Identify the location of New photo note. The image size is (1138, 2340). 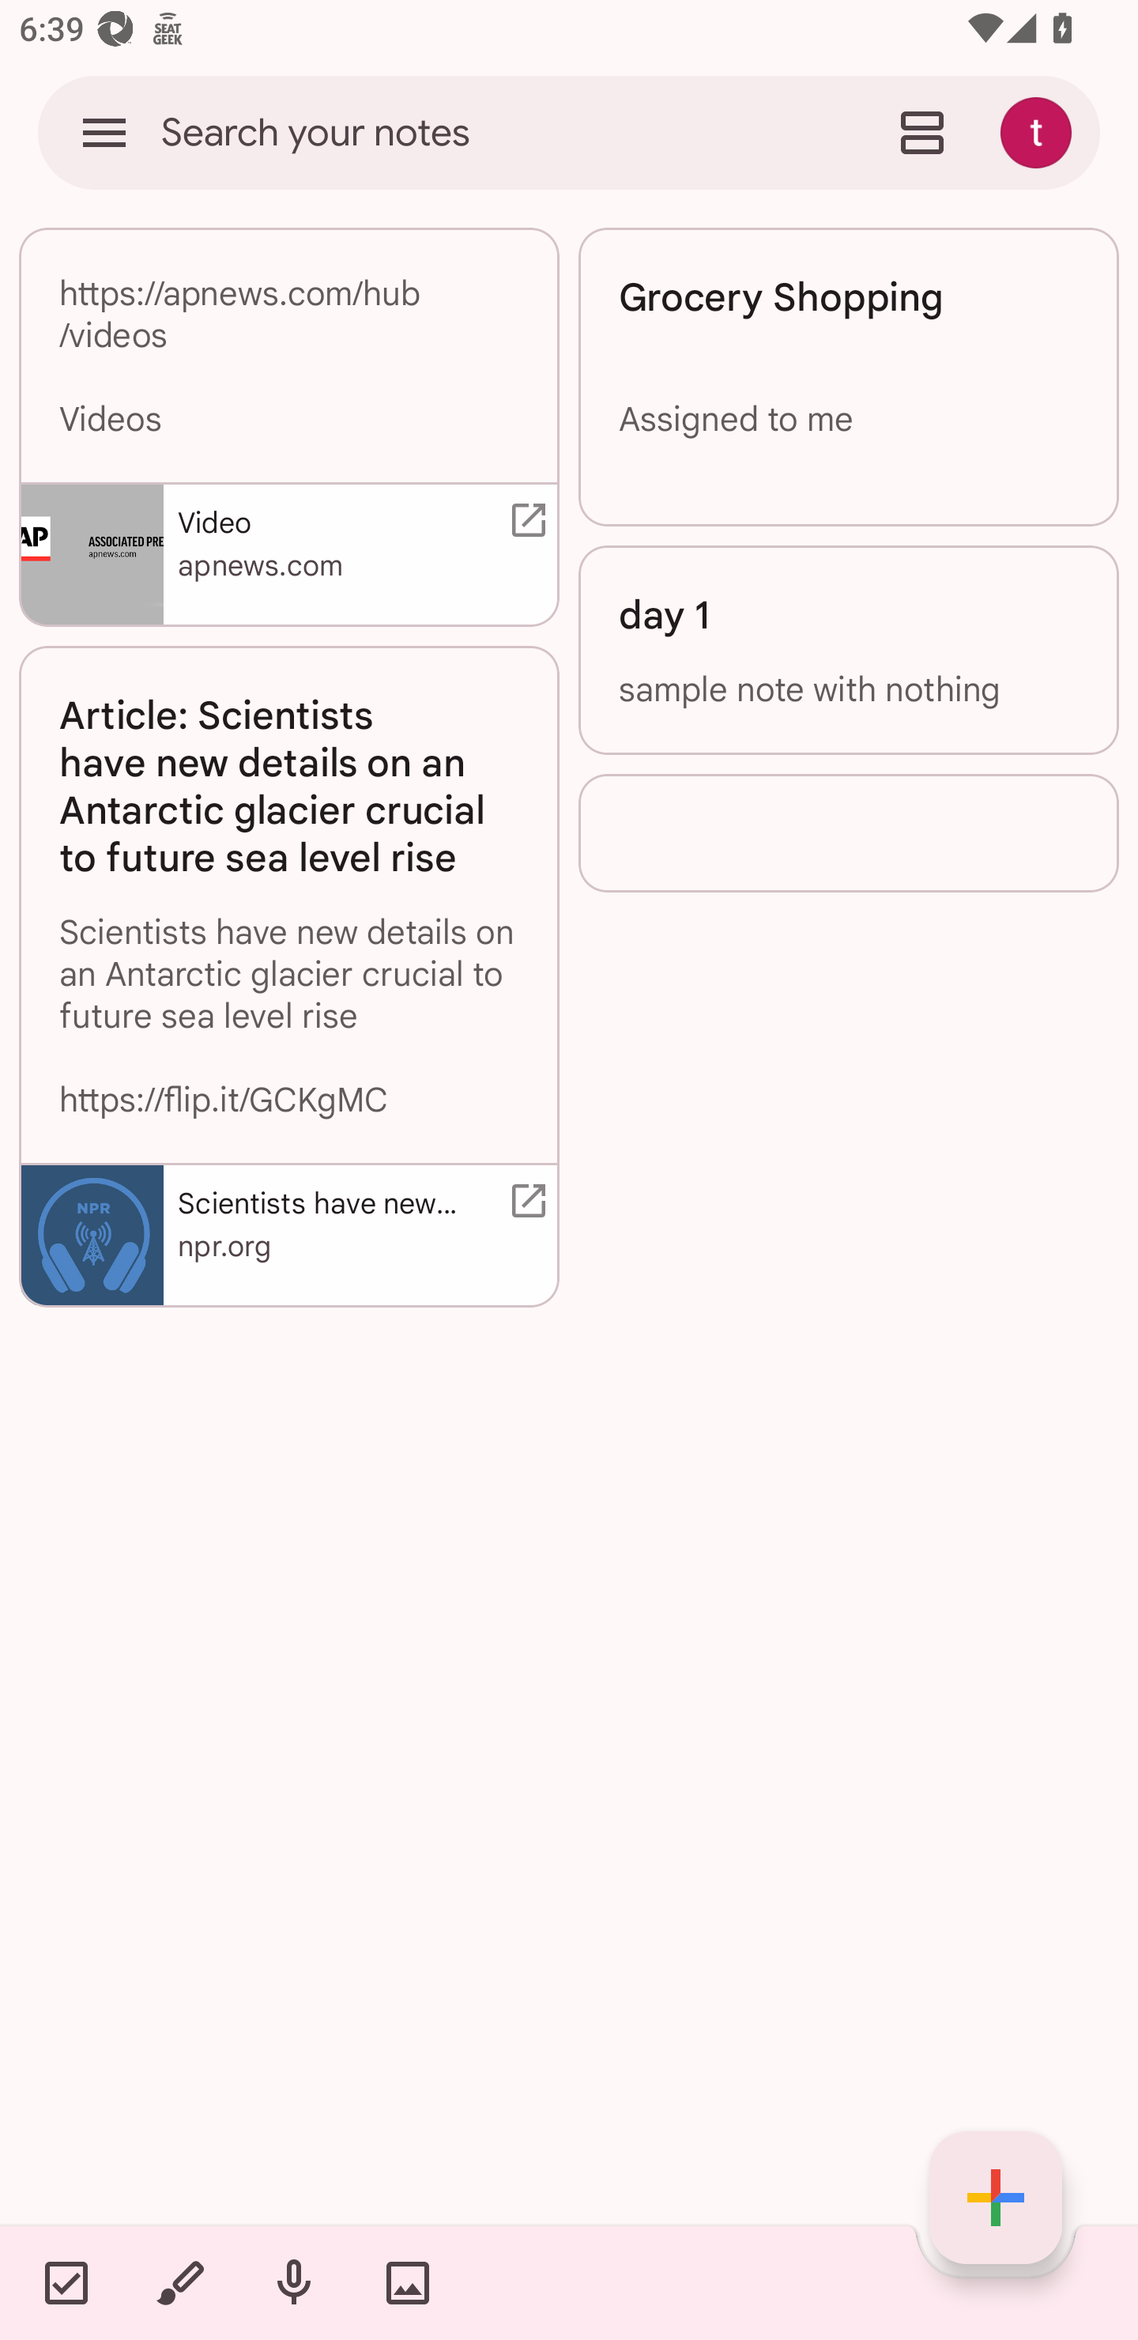
(407, 2282).